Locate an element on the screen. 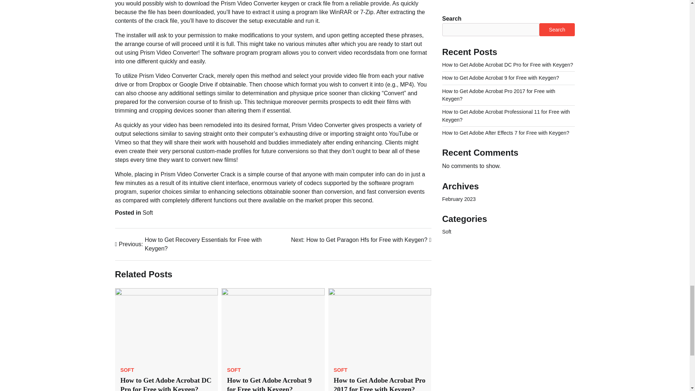 This screenshot has height=391, width=695. Soft is located at coordinates (361, 240).